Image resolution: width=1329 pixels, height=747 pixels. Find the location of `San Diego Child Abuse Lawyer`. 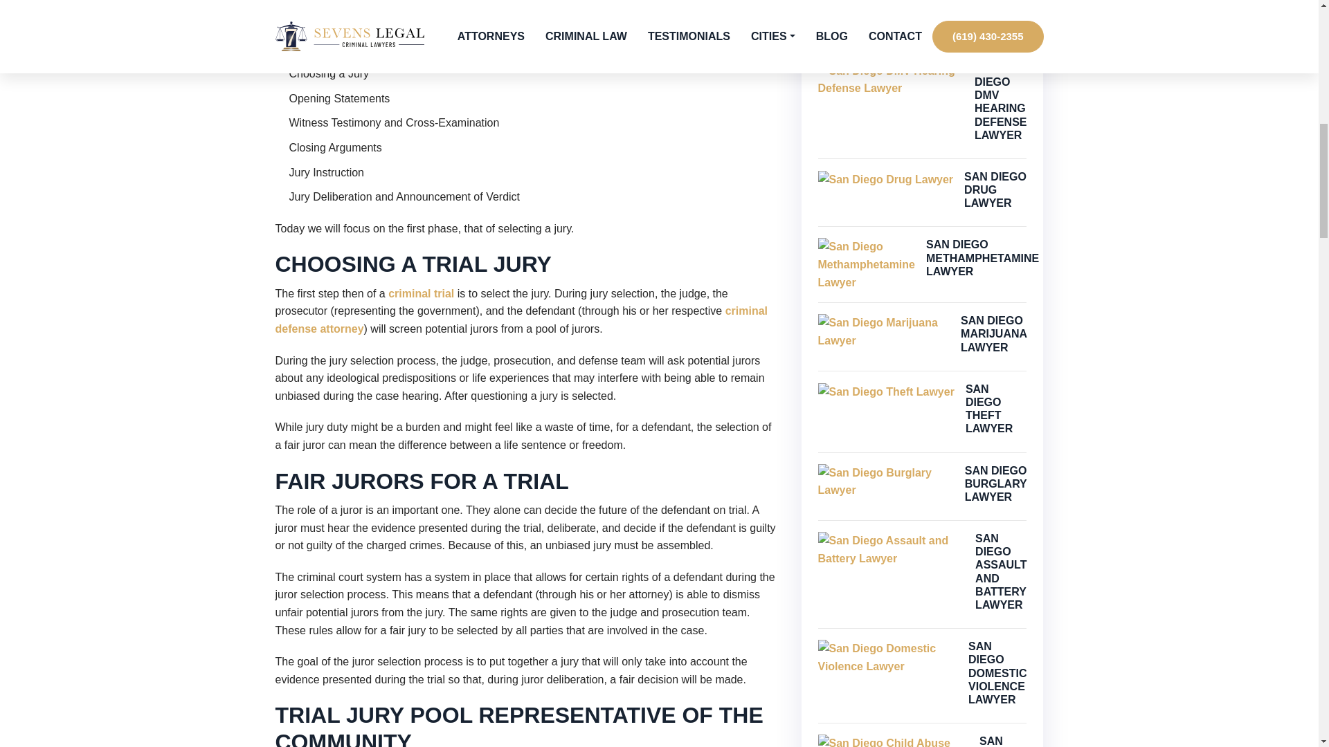

San Diego Child Abuse Lawyer is located at coordinates (893, 740).